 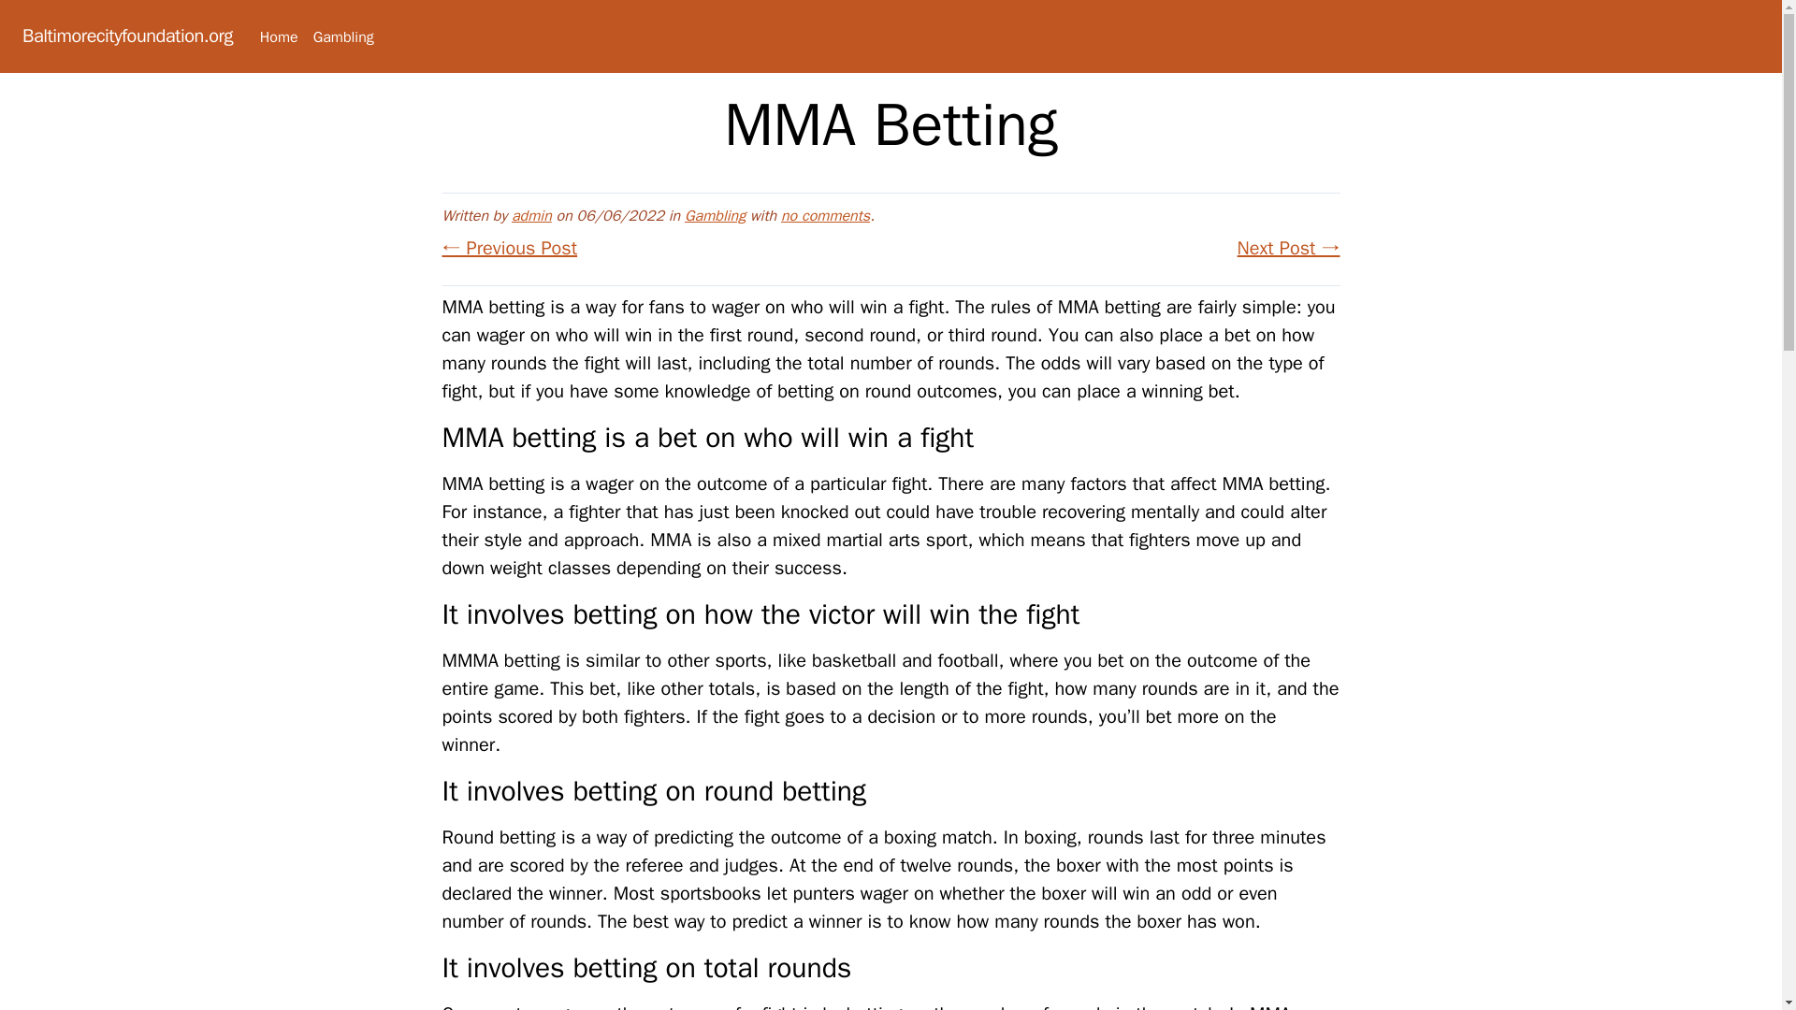 I want to click on Gambling, so click(x=715, y=215).